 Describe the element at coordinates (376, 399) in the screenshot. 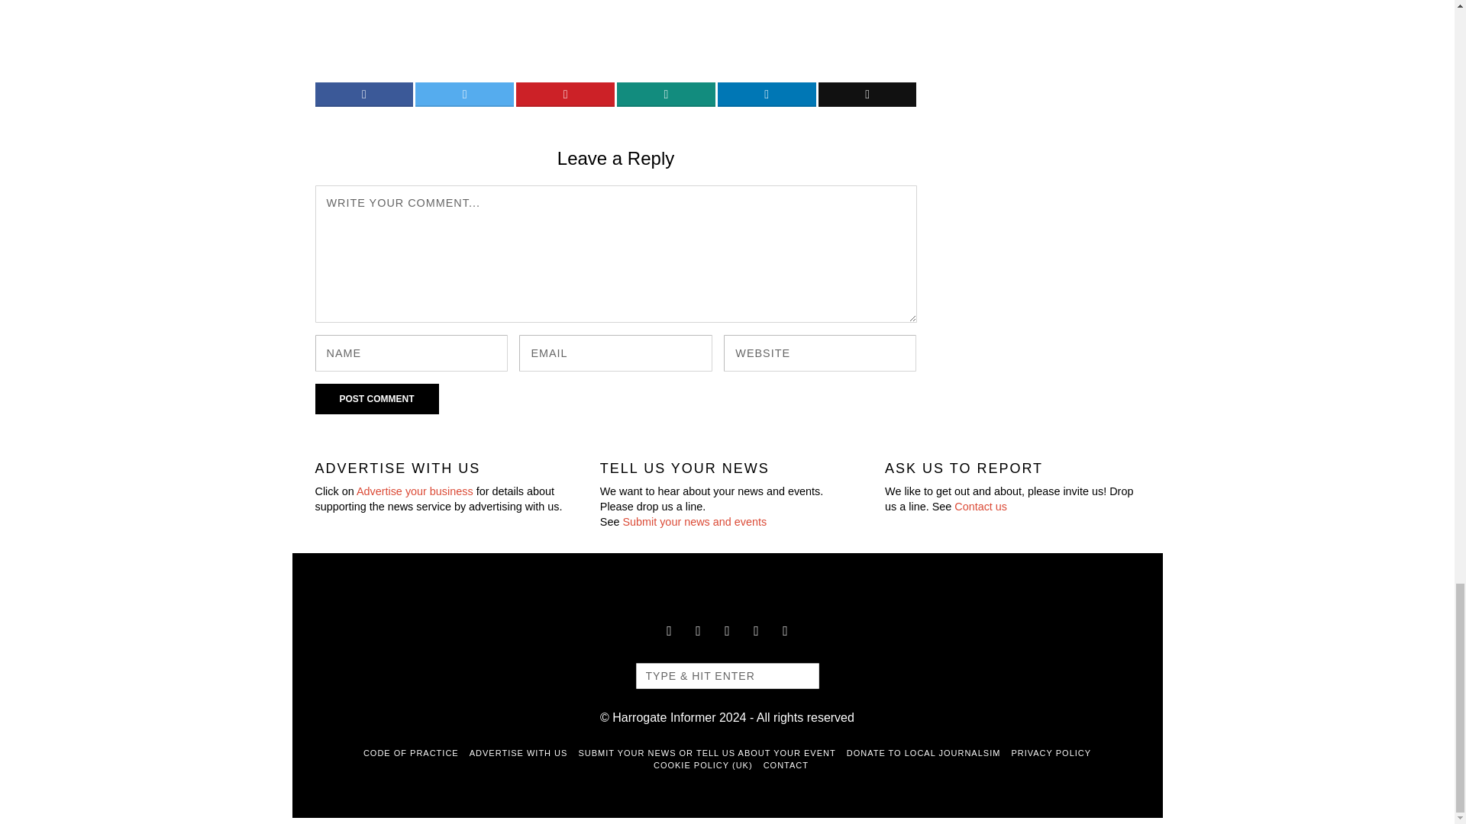

I see `Post Comment` at that location.